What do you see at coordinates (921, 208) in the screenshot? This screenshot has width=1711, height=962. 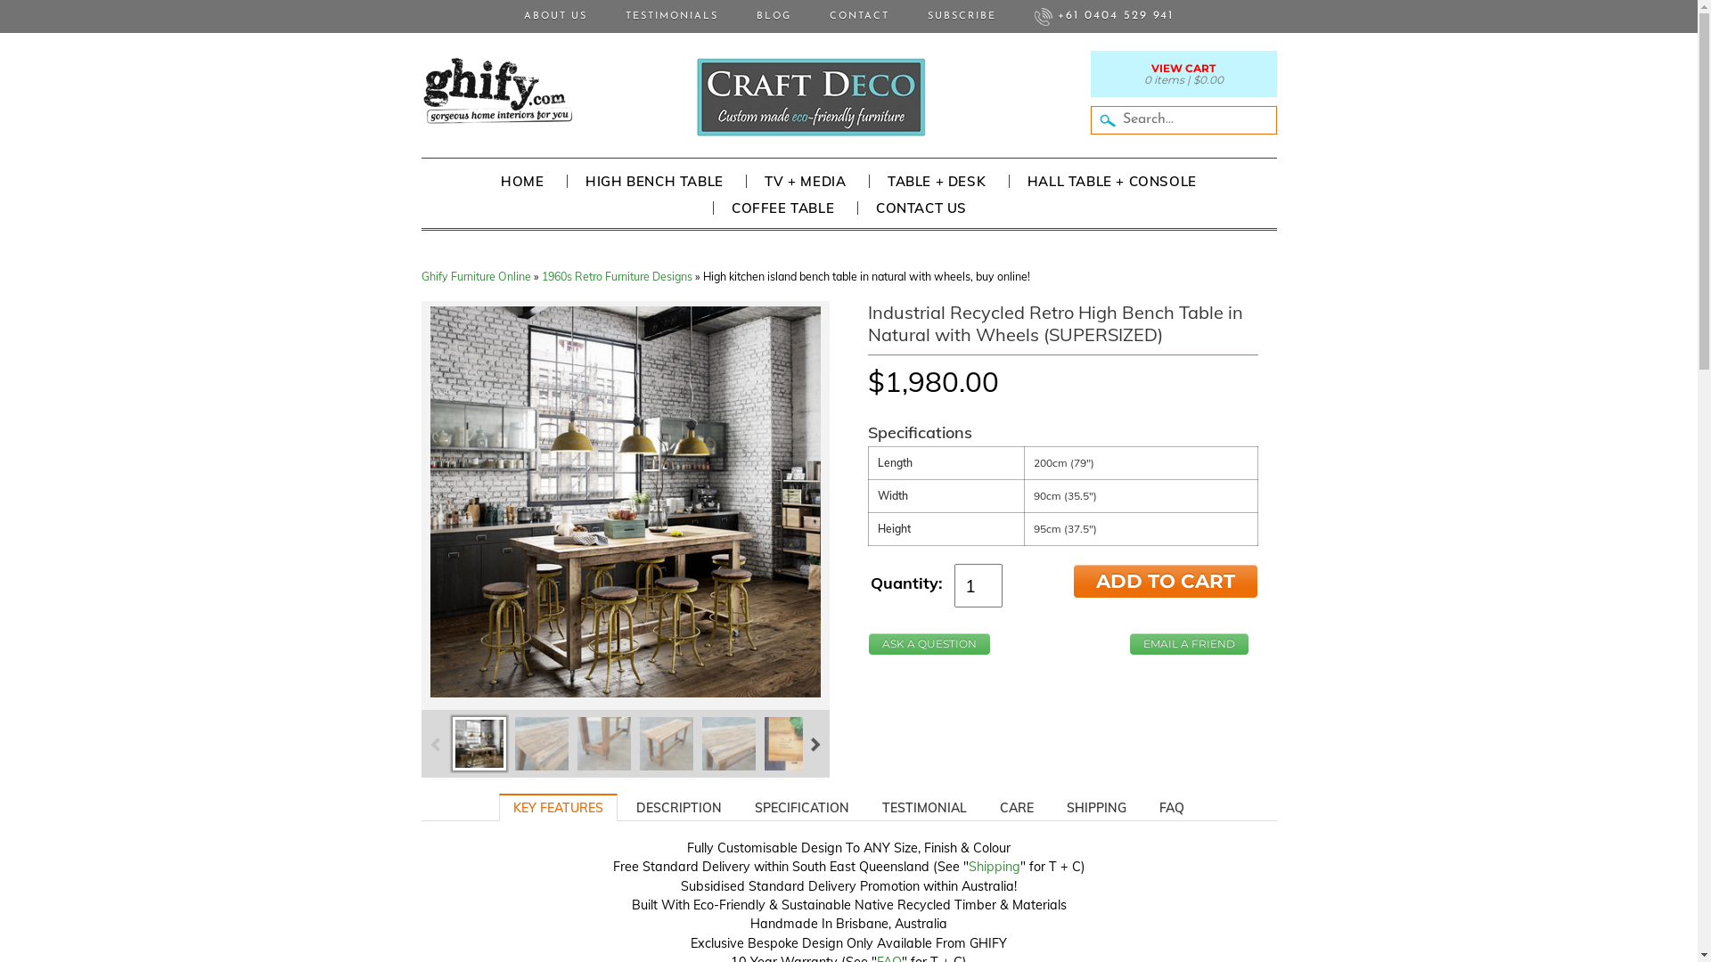 I see `CONTACT US` at bounding box center [921, 208].